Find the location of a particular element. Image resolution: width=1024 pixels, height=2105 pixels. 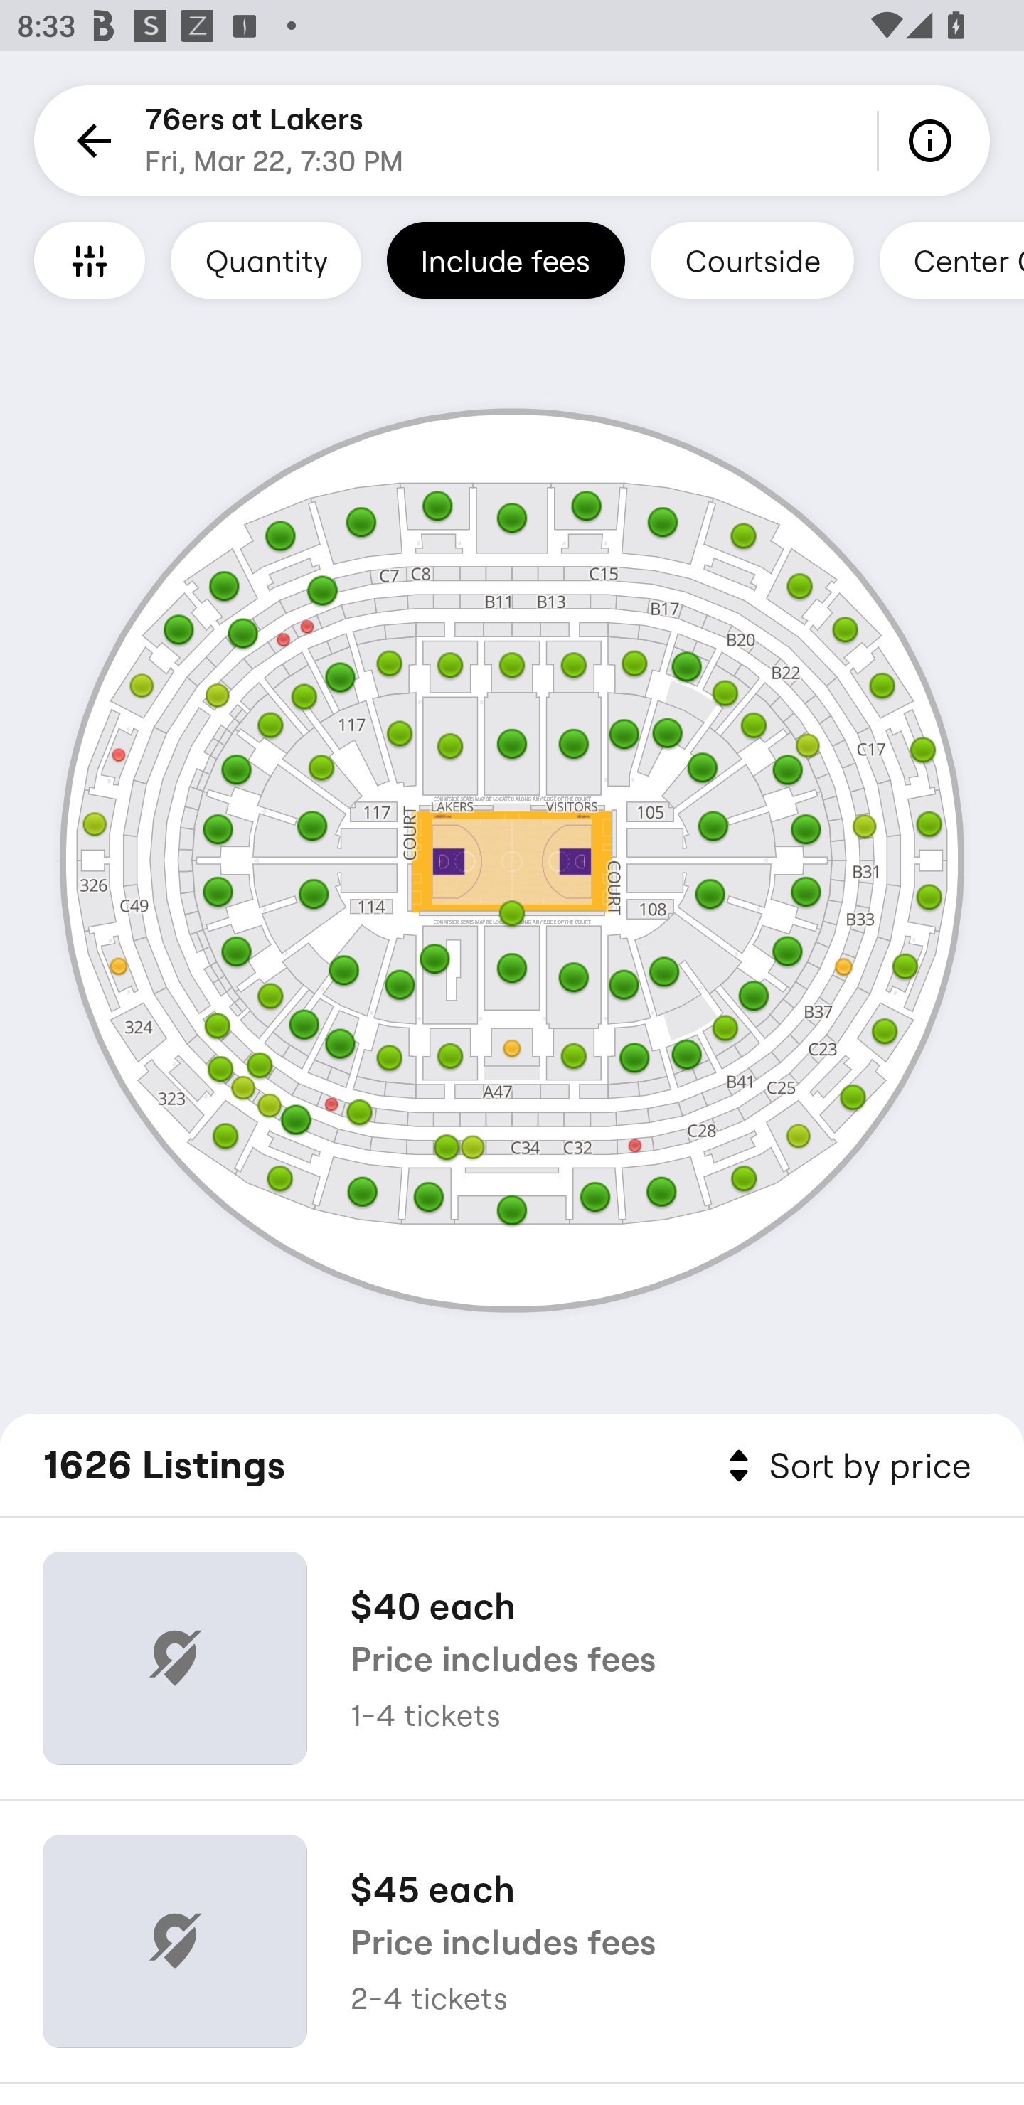

$45 each Price includes fees 2-4 tickets is located at coordinates (512, 1941).